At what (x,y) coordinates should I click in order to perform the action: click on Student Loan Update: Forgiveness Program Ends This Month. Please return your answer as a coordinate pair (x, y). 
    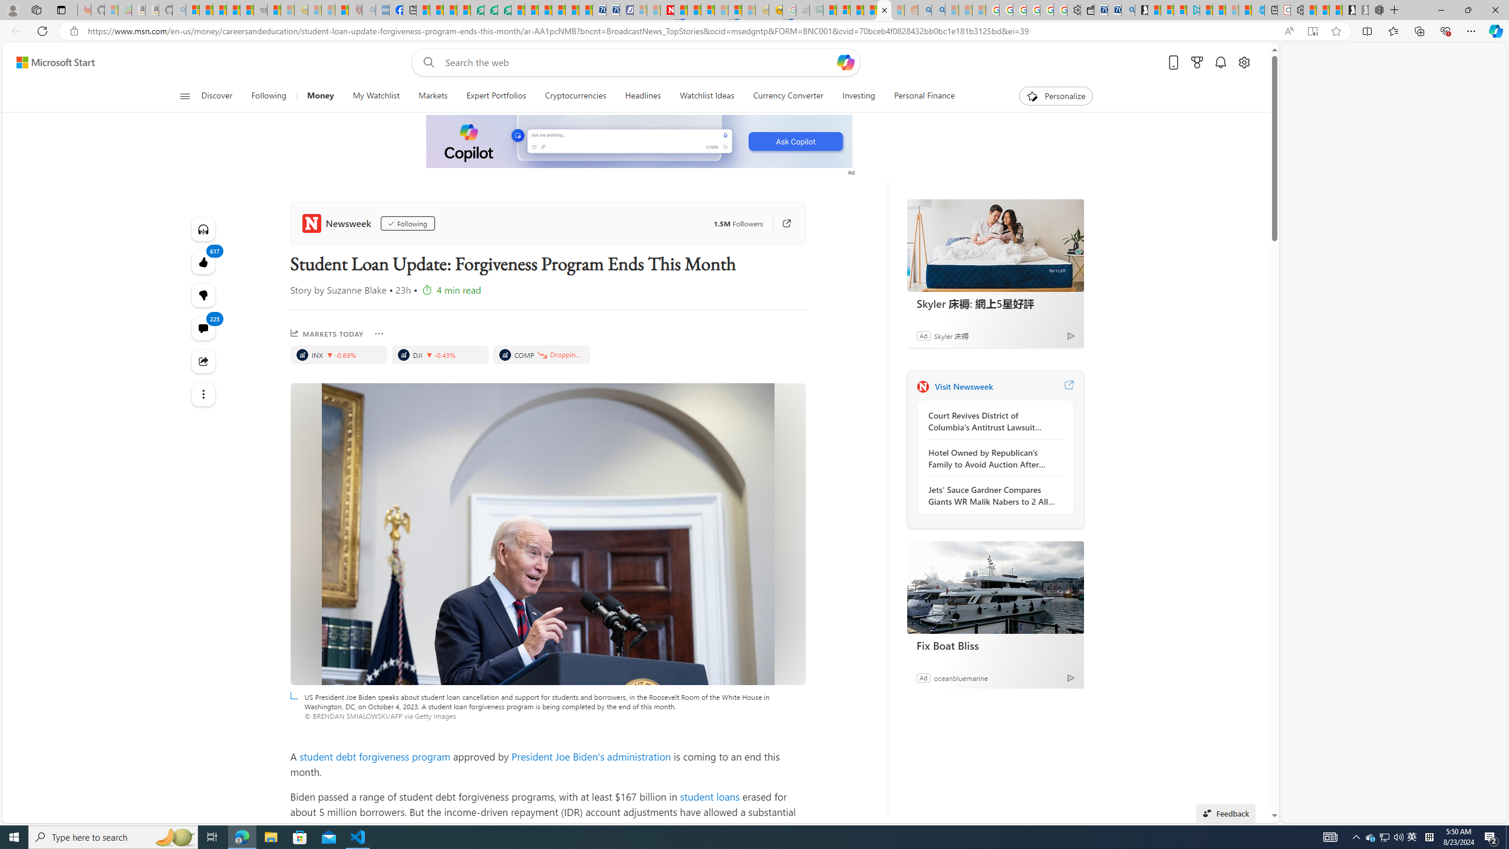
    Looking at the image, I should click on (884, 10).